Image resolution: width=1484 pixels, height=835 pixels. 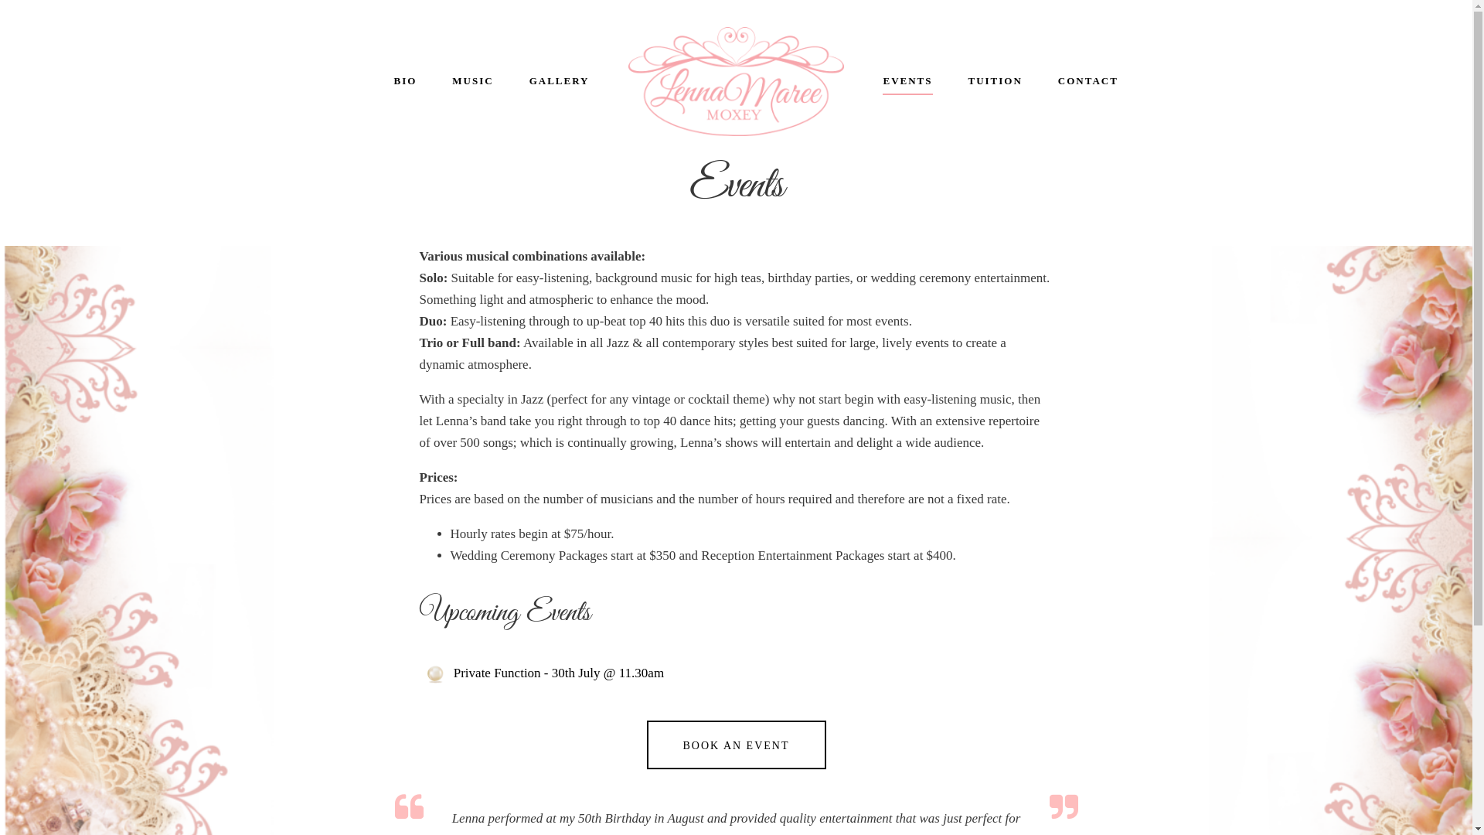 I want to click on GALLERY, so click(x=560, y=81).